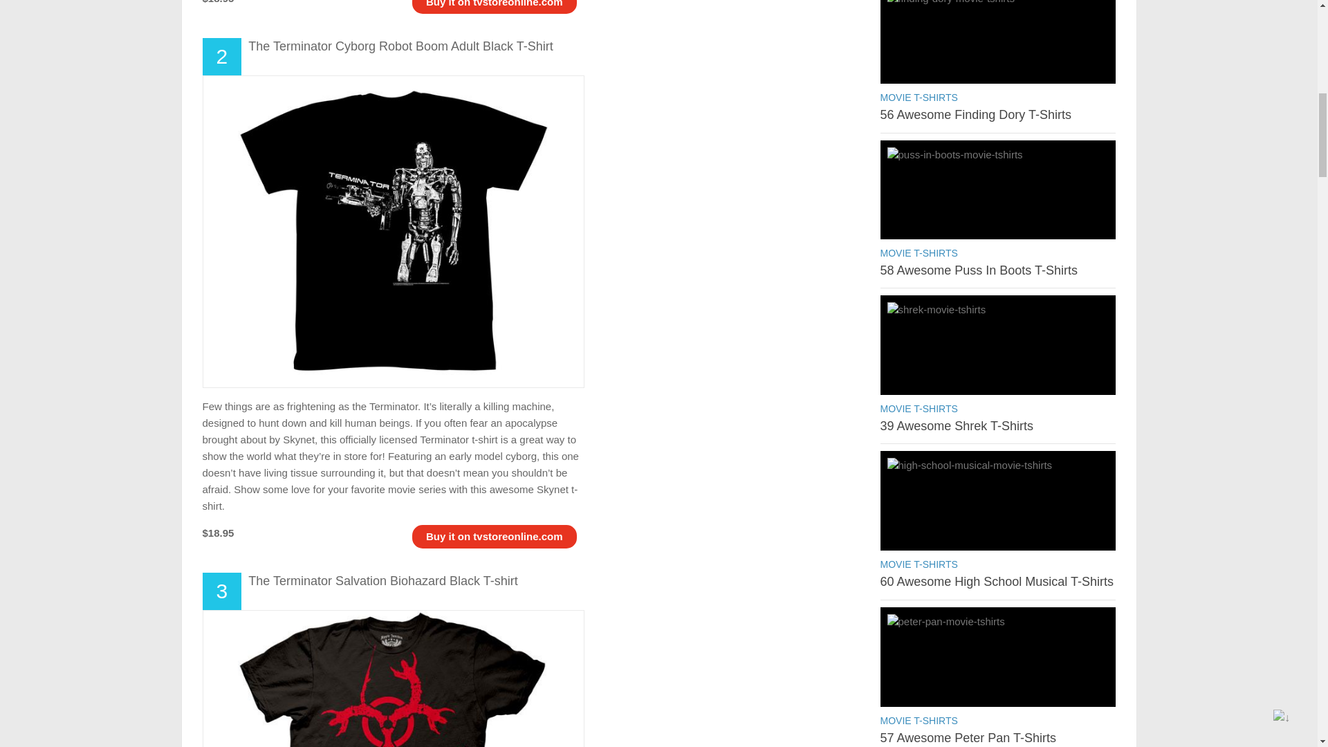 The width and height of the screenshot is (1328, 747). What do you see at coordinates (997, 344) in the screenshot?
I see `39 Awesome Shrek T-Shirts` at bounding box center [997, 344].